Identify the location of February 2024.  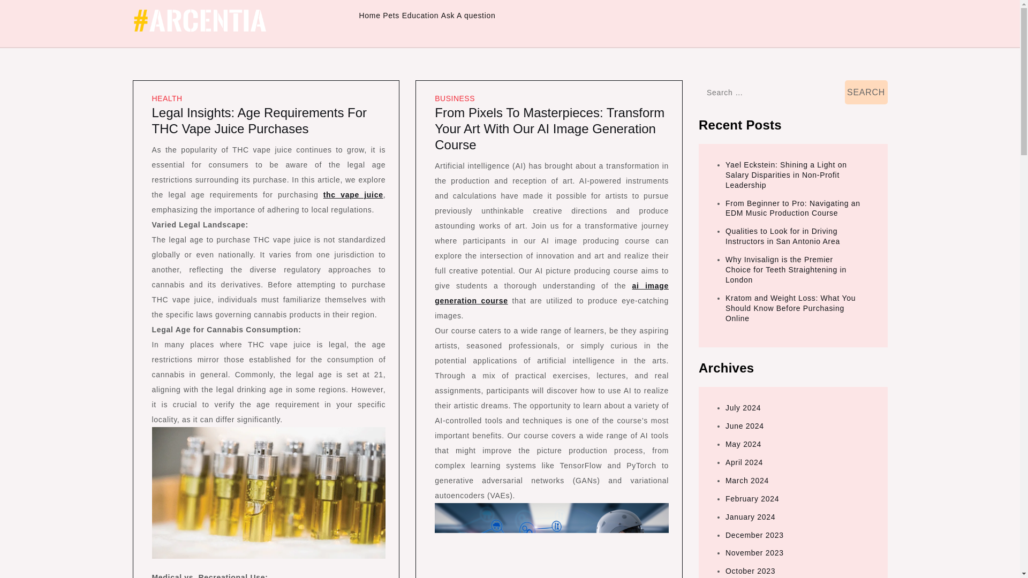
(752, 499).